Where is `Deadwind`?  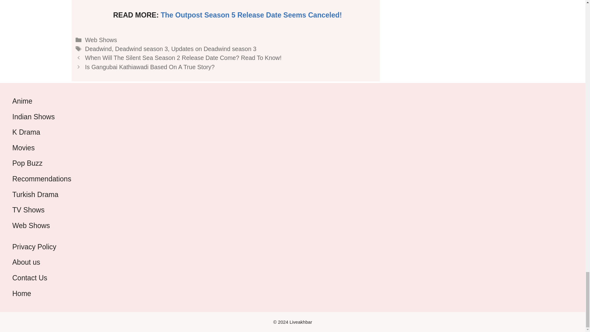 Deadwind is located at coordinates (98, 49).